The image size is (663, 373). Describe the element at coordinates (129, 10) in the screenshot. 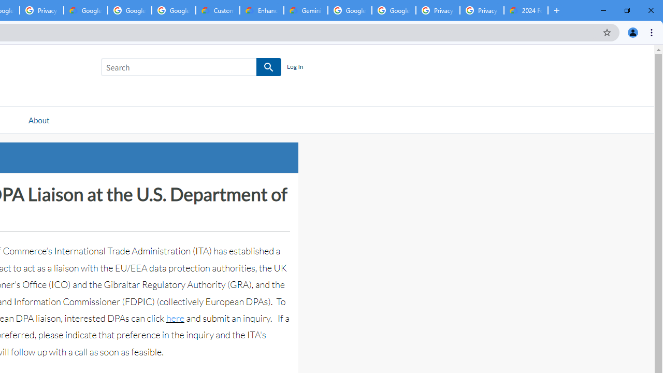

I see `Google Workspace - Specific Terms` at that location.